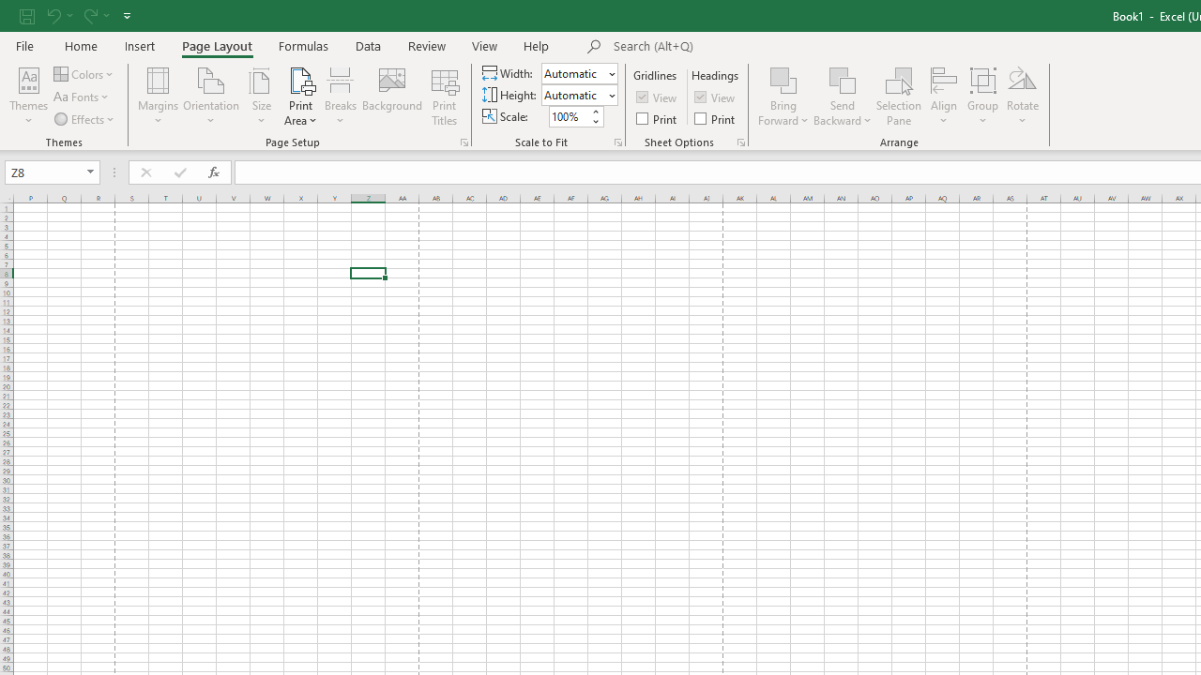 The height and width of the screenshot is (675, 1201). Describe the element at coordinates (261, 96) in the screenshot. I see `Size` at that location.